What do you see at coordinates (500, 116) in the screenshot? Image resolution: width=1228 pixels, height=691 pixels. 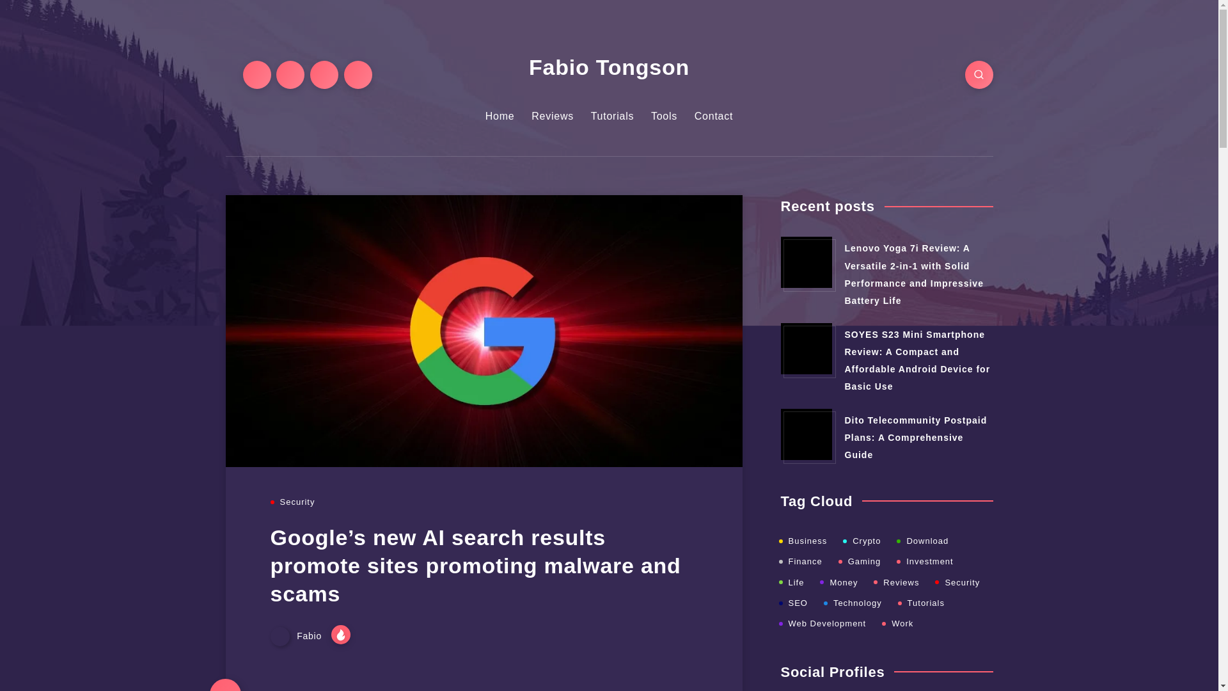 I see `Home` at bounding box center [500, 116].